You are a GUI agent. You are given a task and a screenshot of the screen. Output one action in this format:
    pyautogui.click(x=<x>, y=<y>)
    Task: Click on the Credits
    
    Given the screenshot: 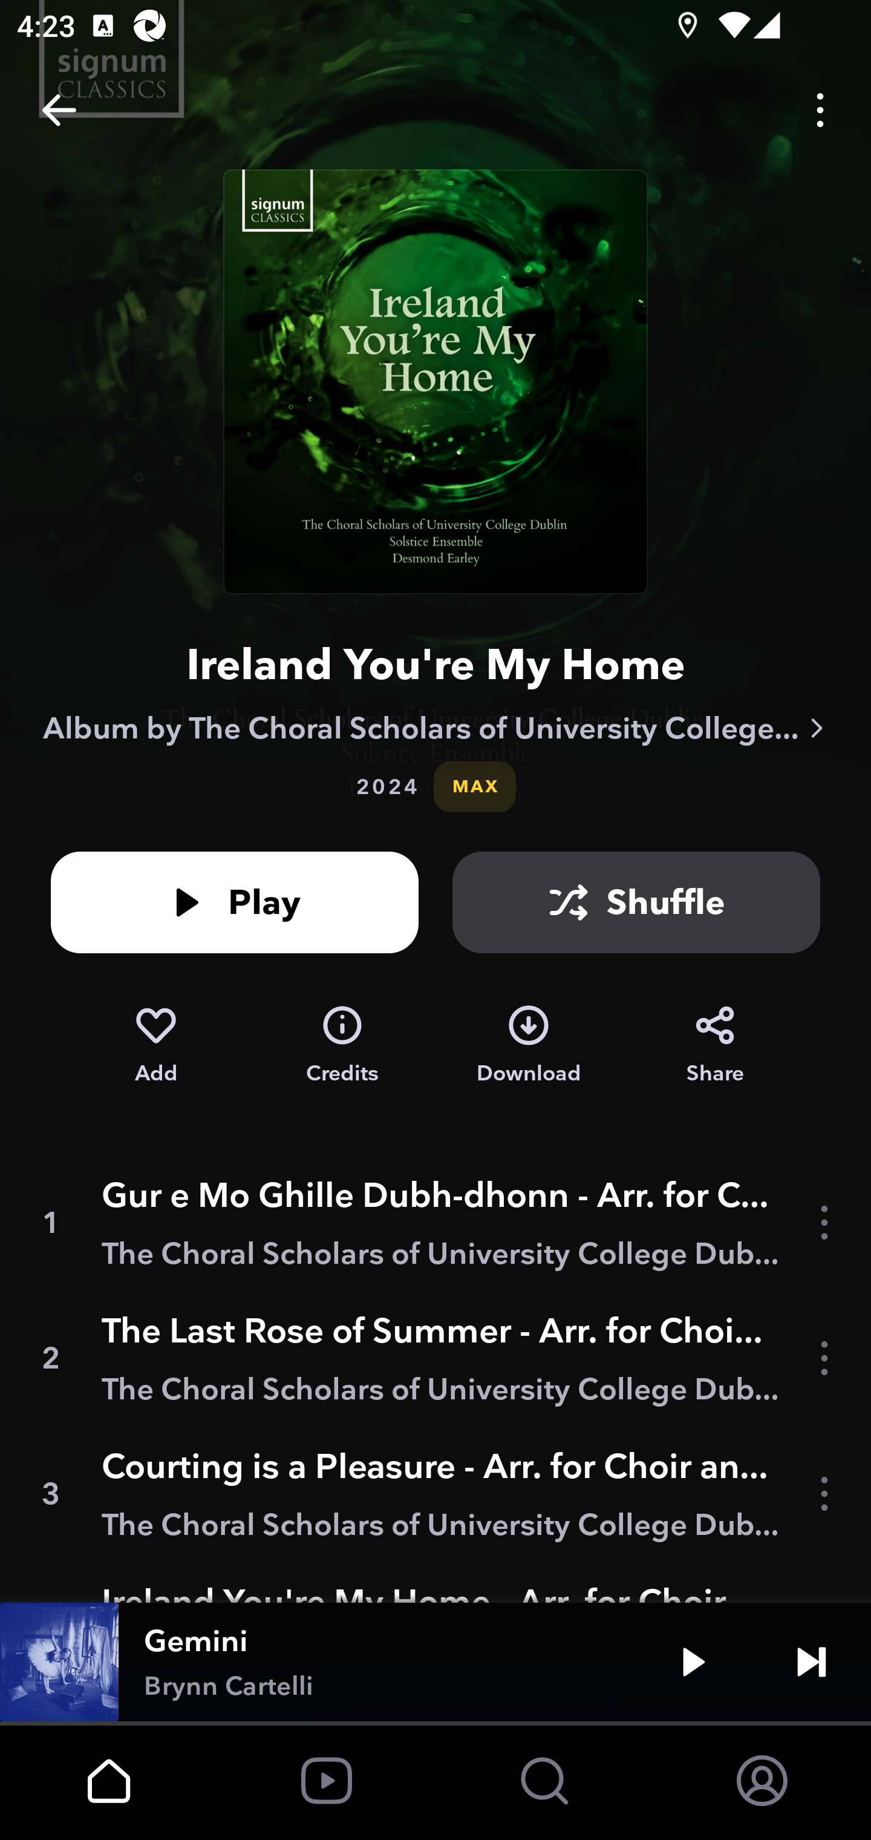 What is the action you would take?
    pyautogui.click(x=342, y=1045)
    